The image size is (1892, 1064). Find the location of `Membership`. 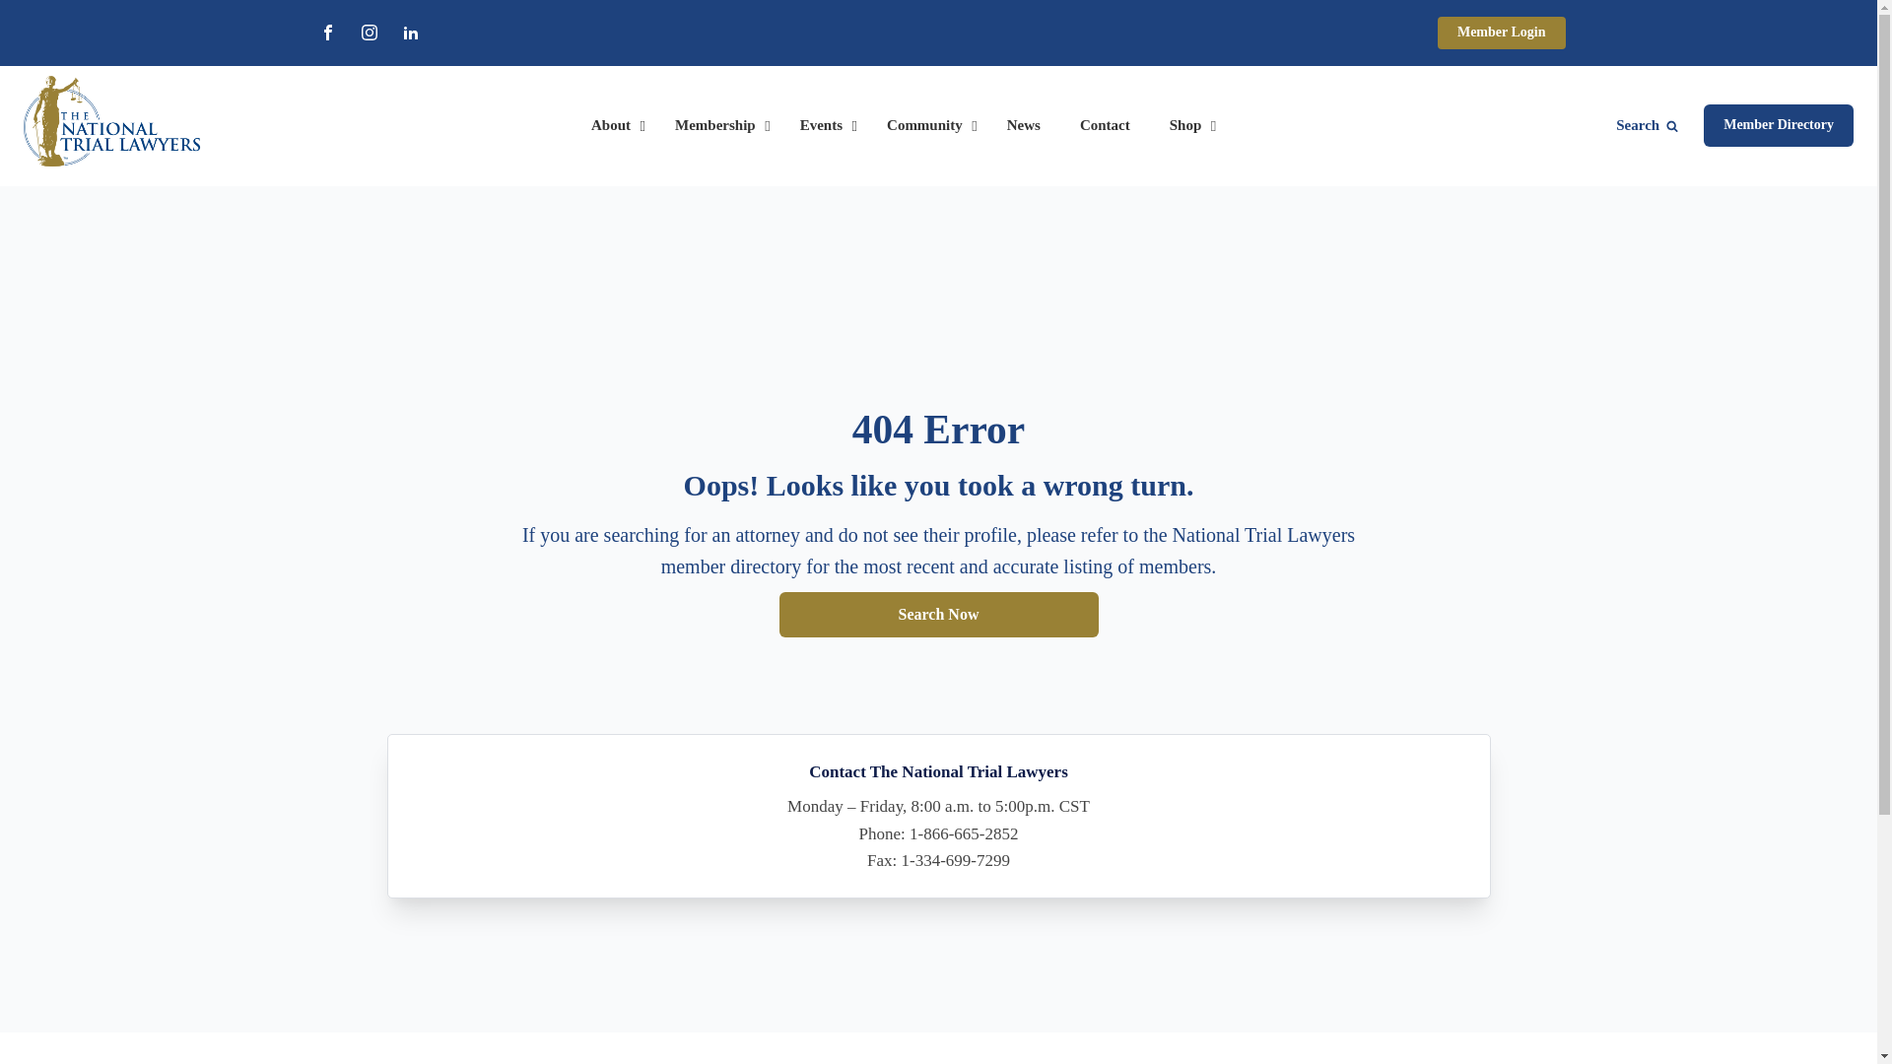

Membership is located at coordinates (717, 126).